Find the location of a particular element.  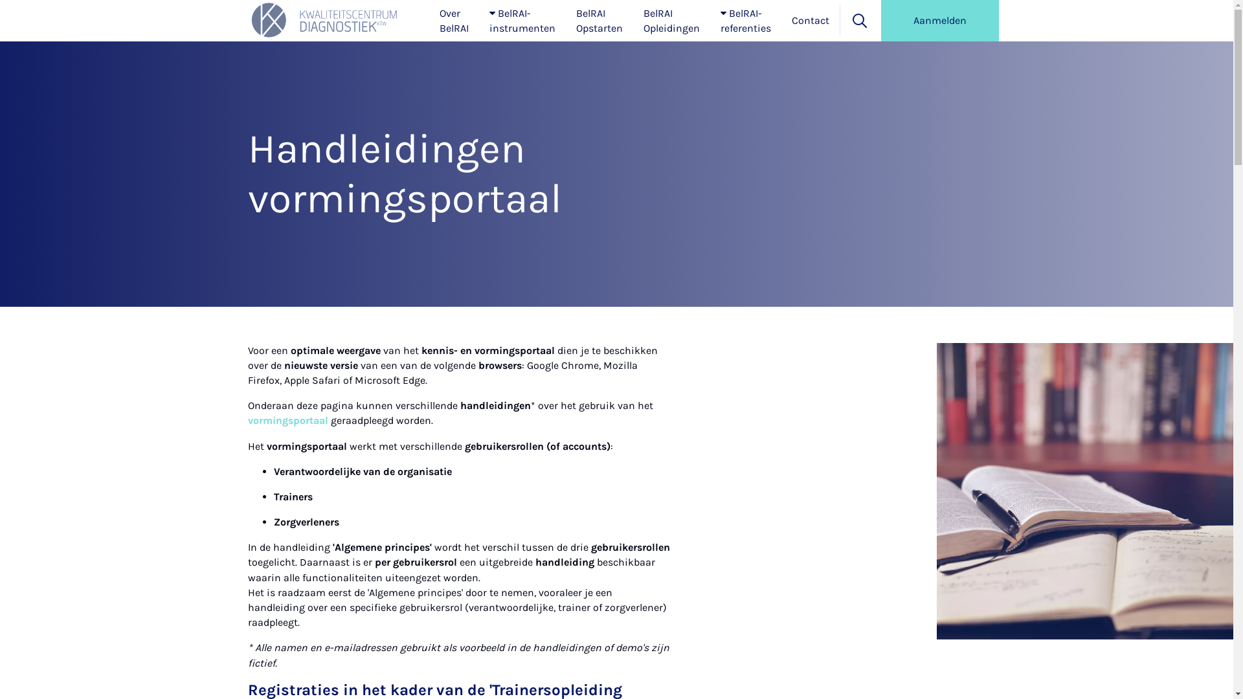

Contact is located at coordinates (810, 21).